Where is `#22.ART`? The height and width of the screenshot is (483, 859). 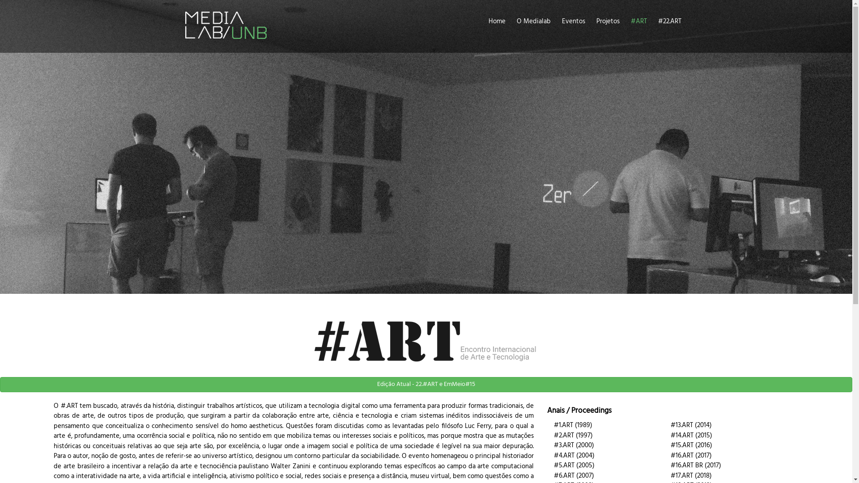
#22.ART is located at coordinates (669, 21).